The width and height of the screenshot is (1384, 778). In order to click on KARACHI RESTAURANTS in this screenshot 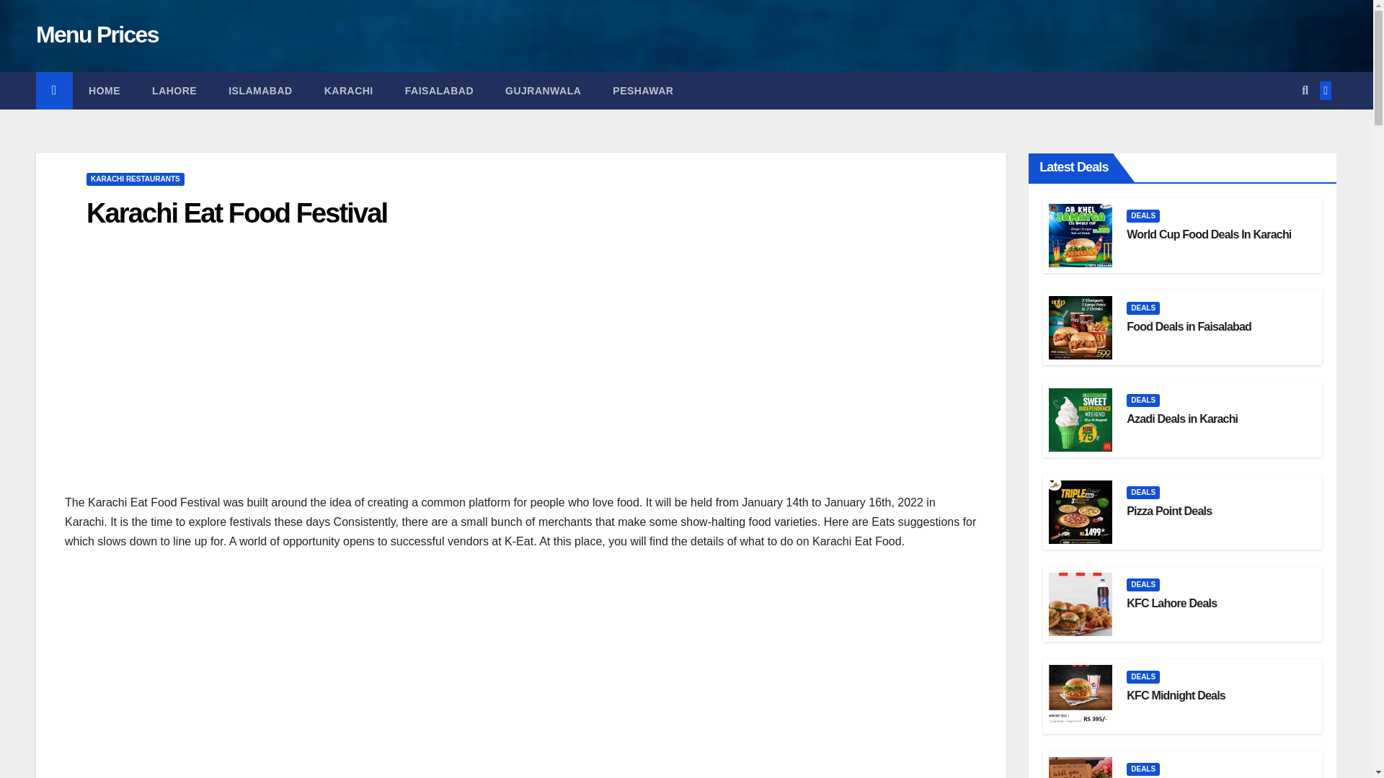, I will do `click(135, 179)`.